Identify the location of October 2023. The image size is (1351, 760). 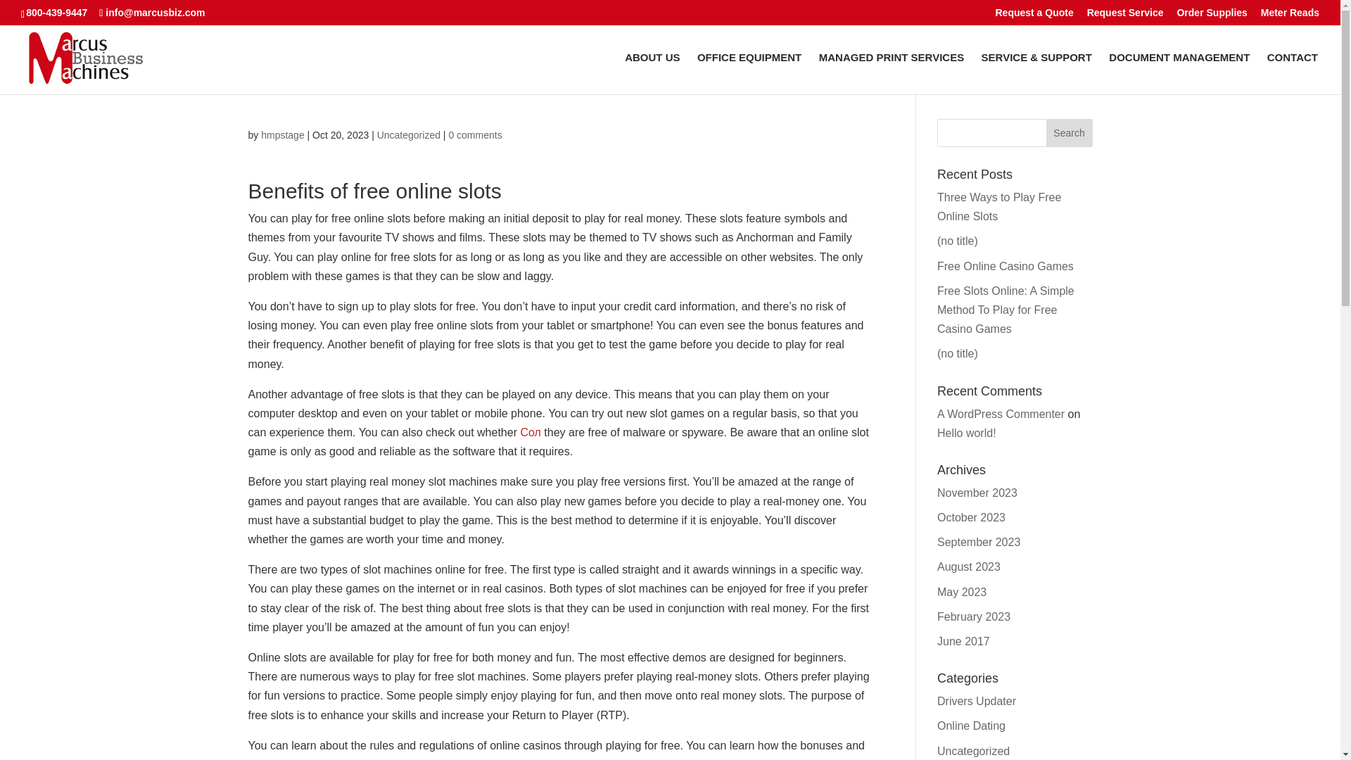
(971, 517).